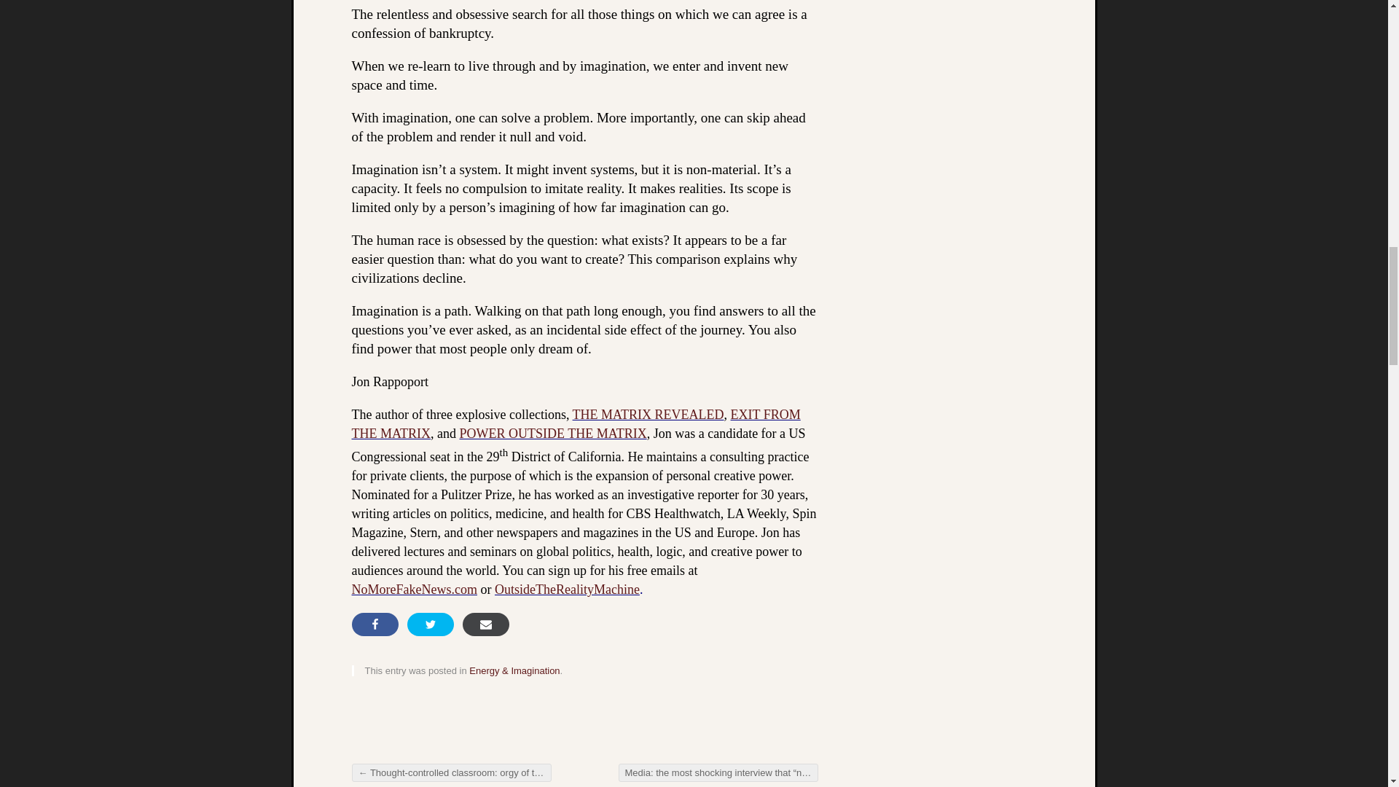  What do you see at coordinates (648, 414) in the screenshot?
I see `THE MATRIX REVEALED` at bounding box center [648, 414].